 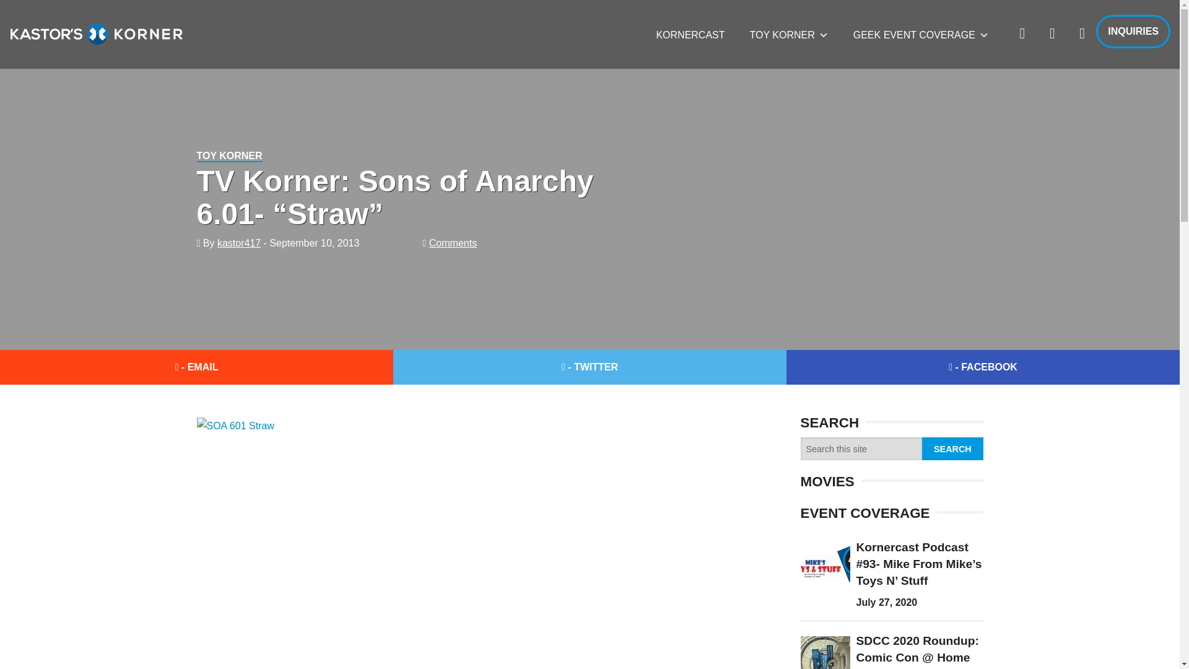 What do you see at coordinates (789, 35) in the screenshot?
I see `TOY KORNER` at bounding box center [789, 35].